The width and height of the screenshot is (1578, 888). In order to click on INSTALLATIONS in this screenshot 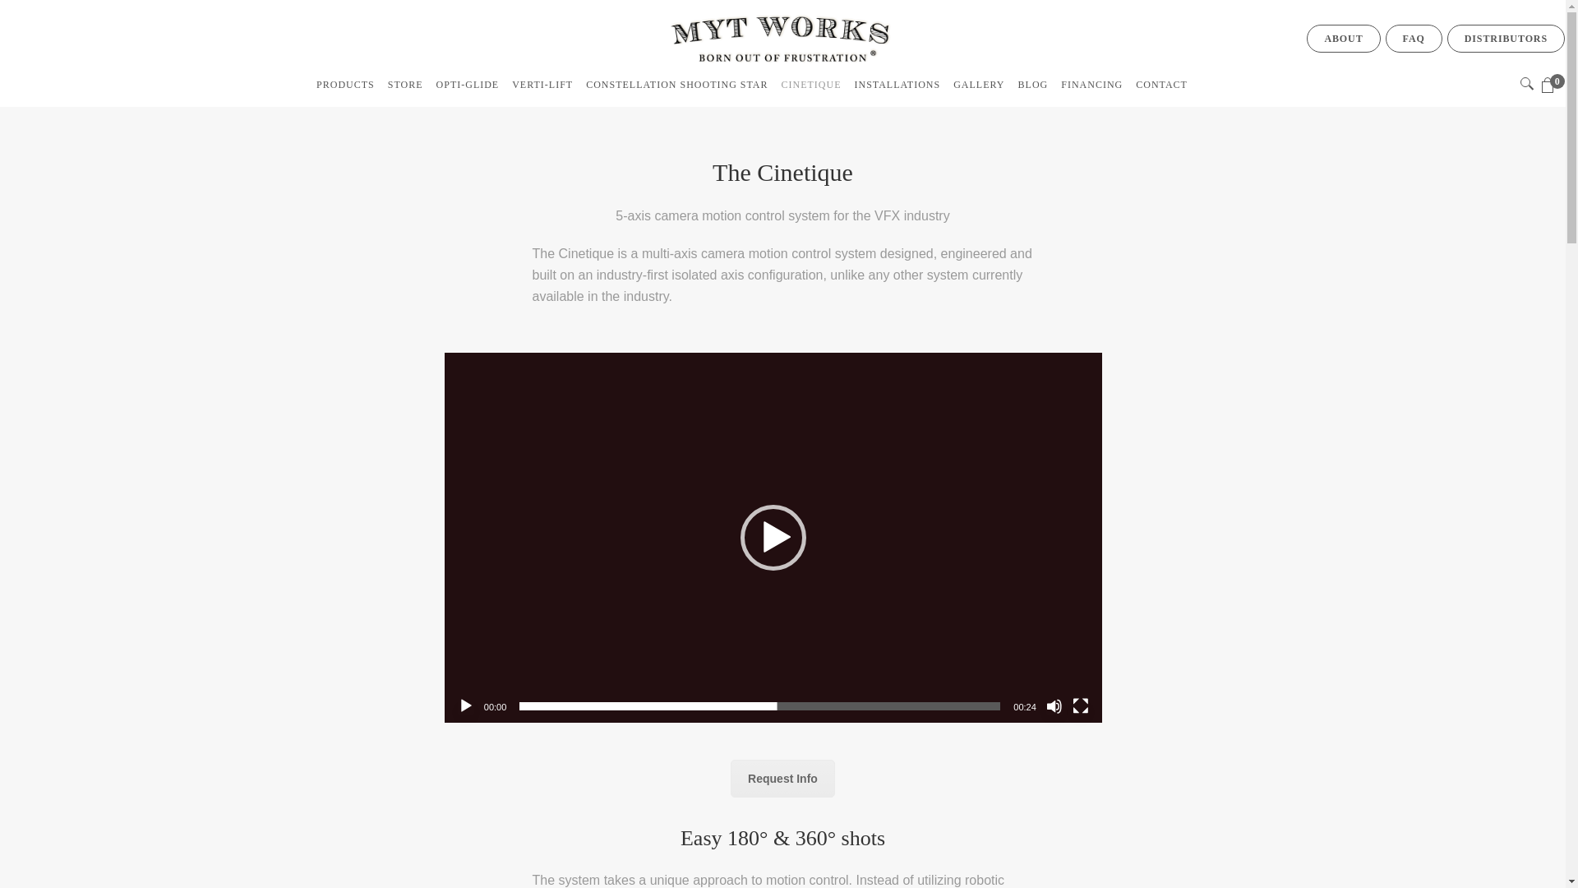, I will do `click(897, 85)`.